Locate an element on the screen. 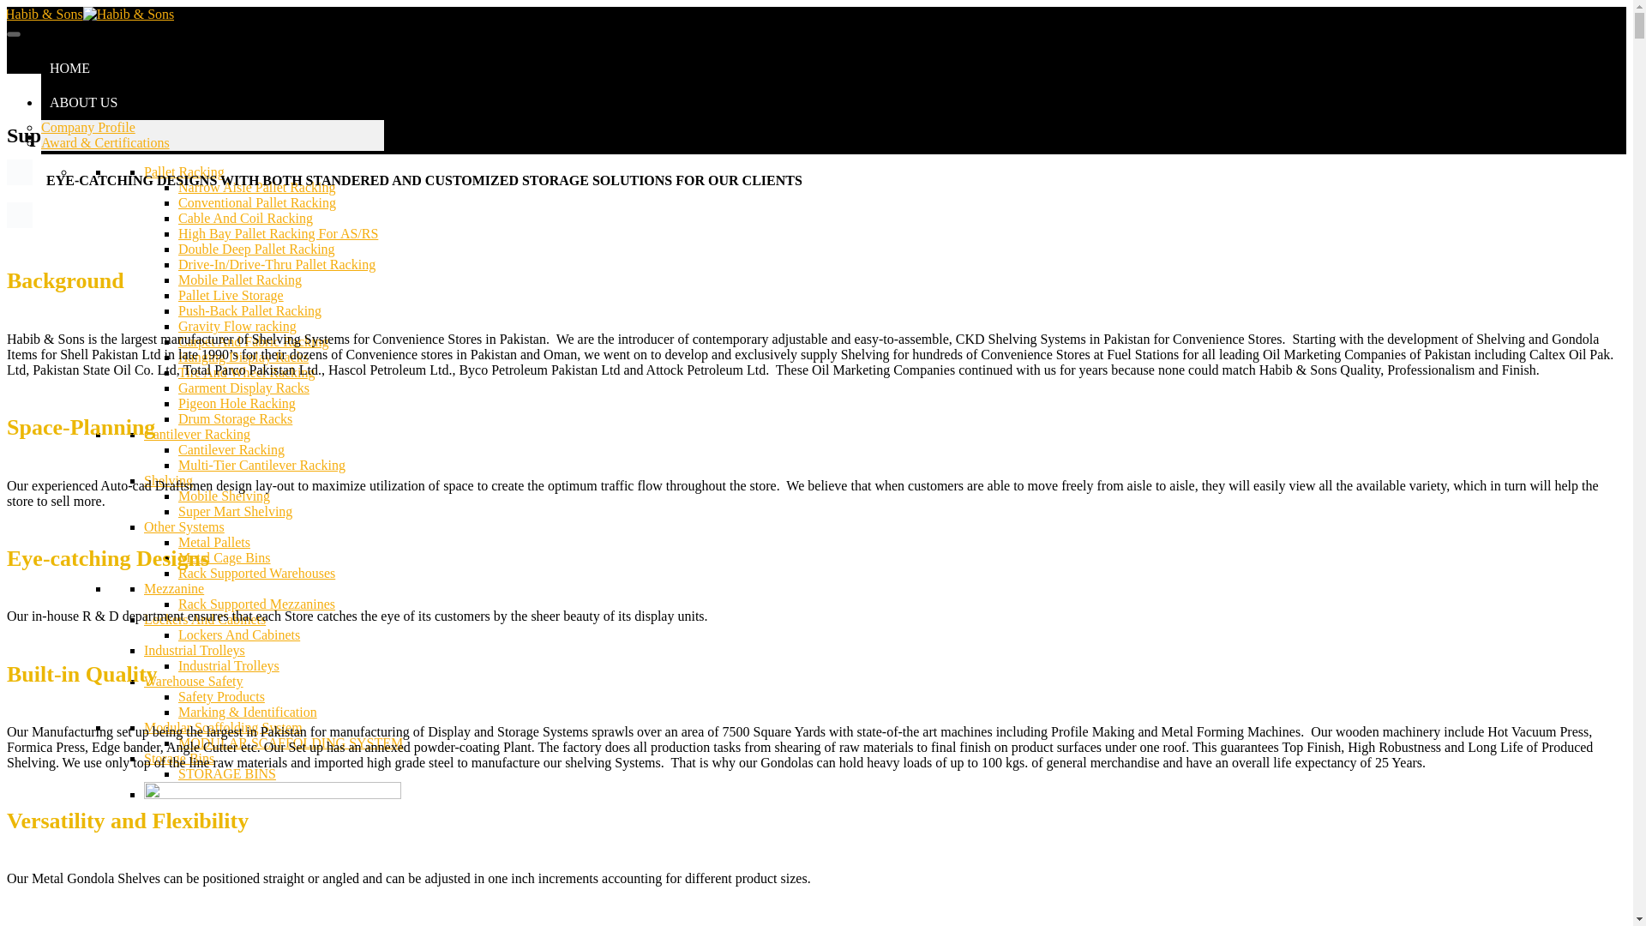  Mezzanine is located at coordinates (174, 588).